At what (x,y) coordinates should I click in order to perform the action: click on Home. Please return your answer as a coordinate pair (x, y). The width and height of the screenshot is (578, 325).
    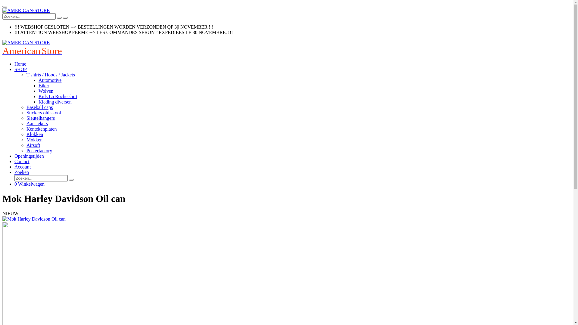
    Looking at the image, I should click on (20, 64).